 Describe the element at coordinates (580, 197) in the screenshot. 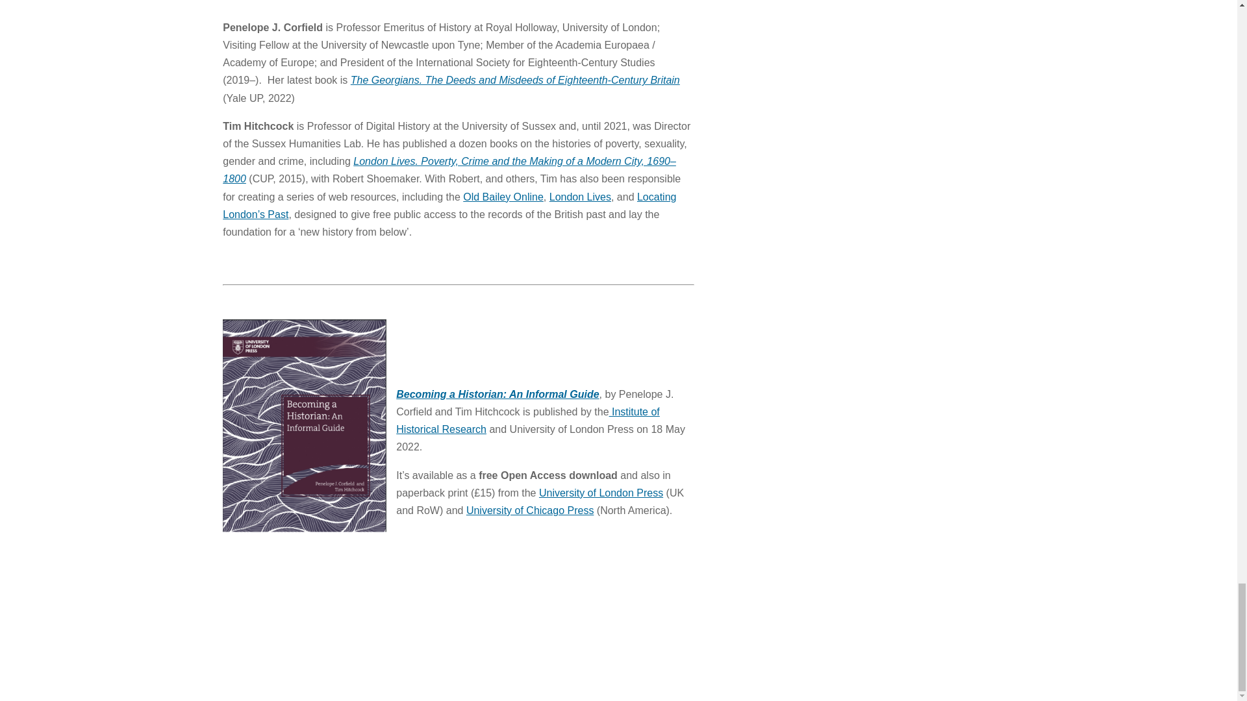

I see `London Lives` at that location.